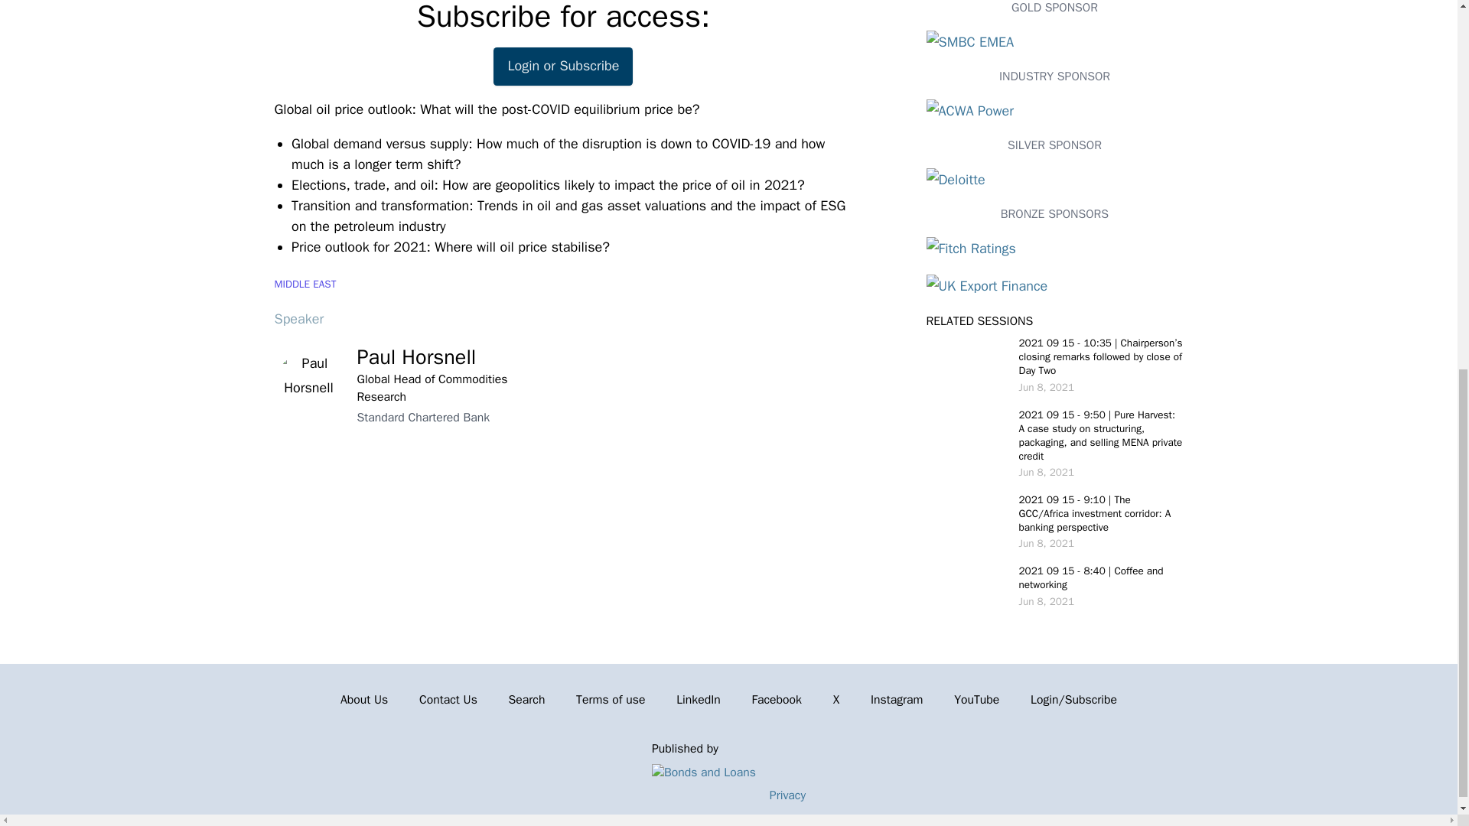 Image resolution: width=1469 pixels, height=826 pixels. I want to click on About Us, so click(364, 700).